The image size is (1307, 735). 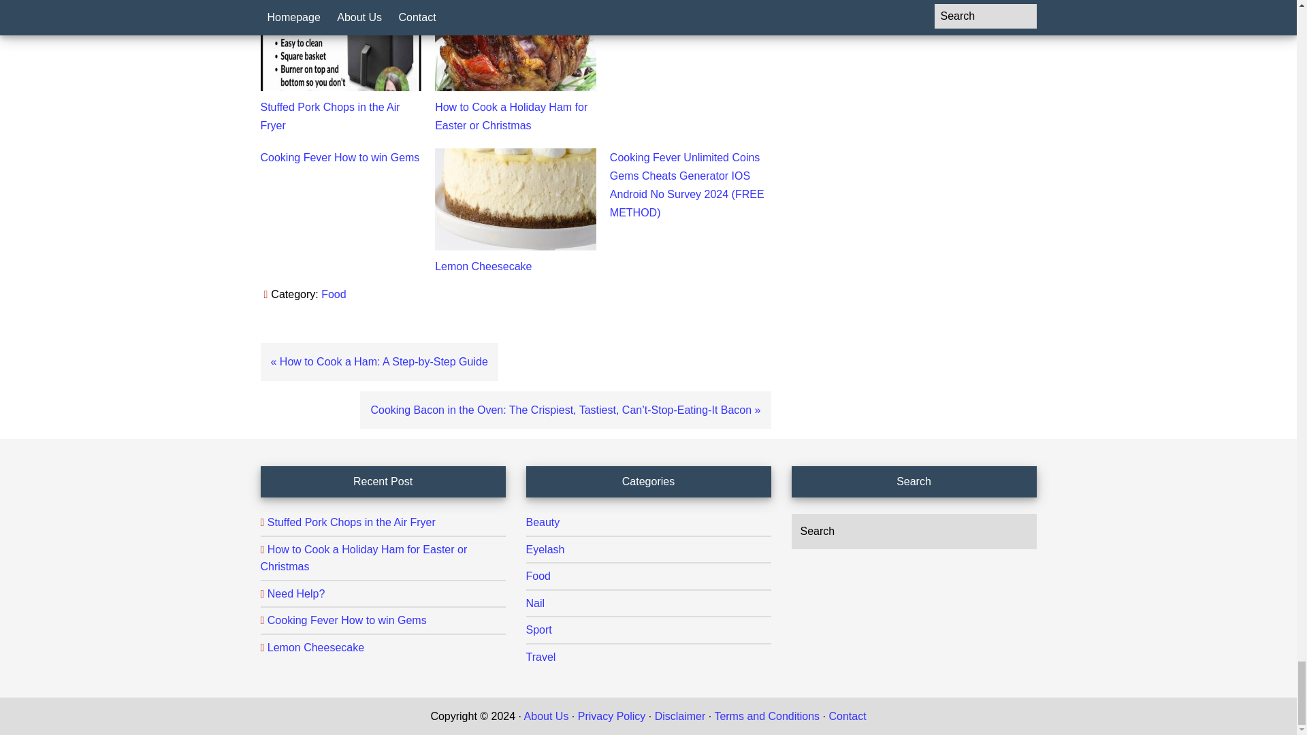 What do you see at coordinates (334, 294) in the screenshot?
I see `Food` at bounding box center [334, 294].